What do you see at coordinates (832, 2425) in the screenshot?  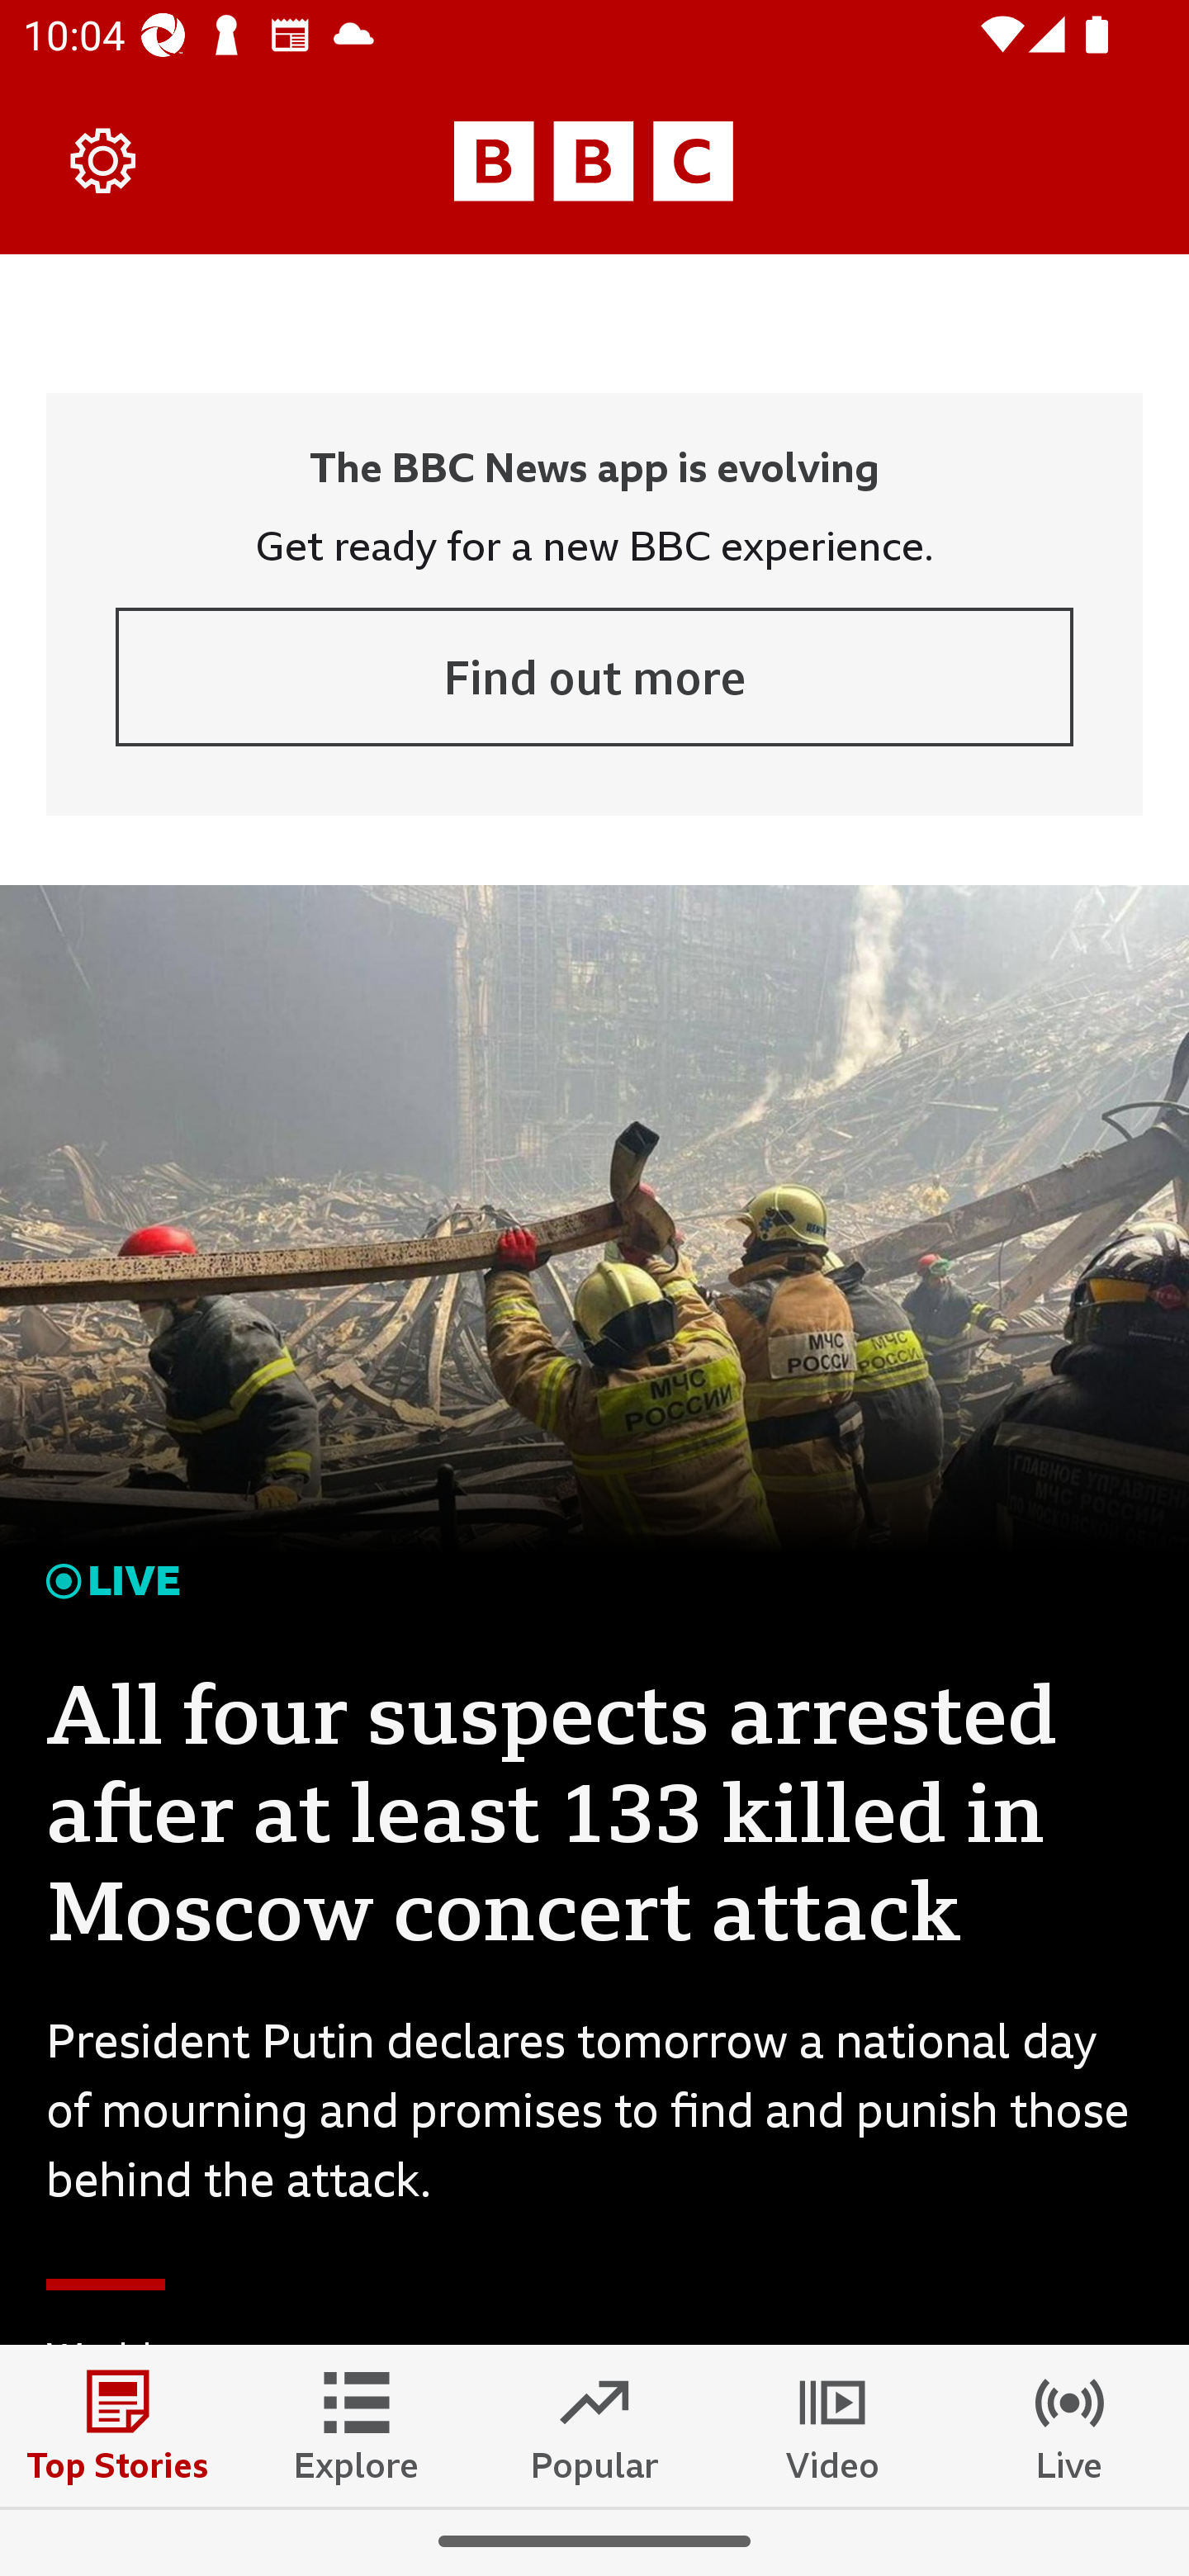 I see `Video` at bounding box center [832, 2425].